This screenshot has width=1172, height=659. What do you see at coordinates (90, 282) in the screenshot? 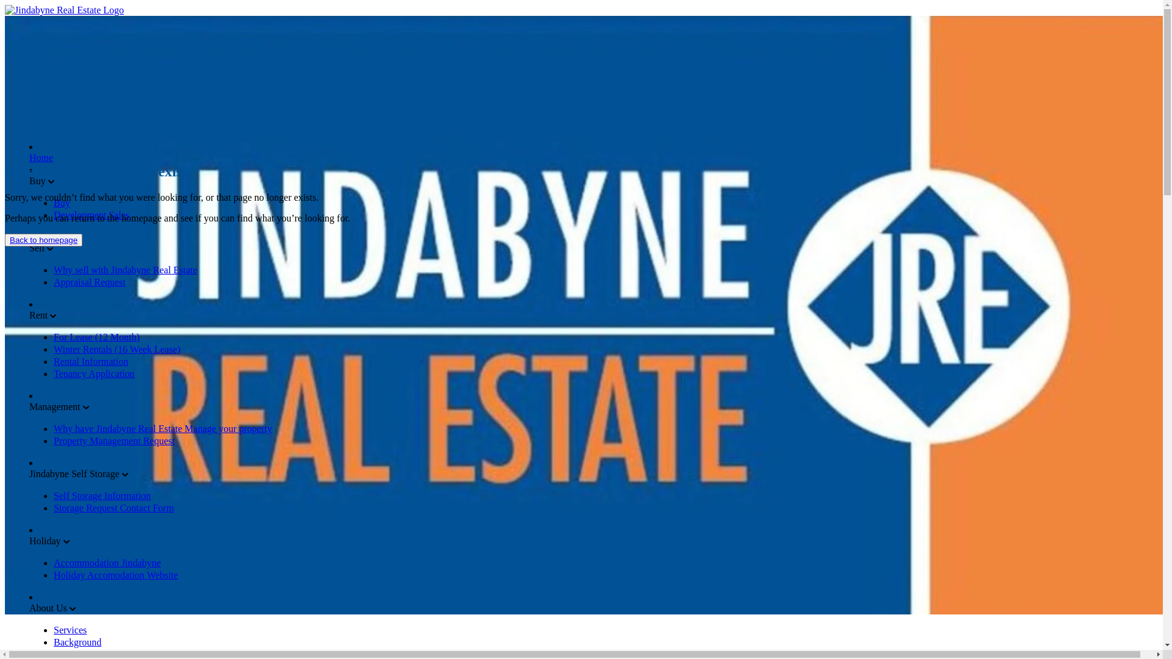
I see `Appraisal Request` at bounding box center [90, 282].